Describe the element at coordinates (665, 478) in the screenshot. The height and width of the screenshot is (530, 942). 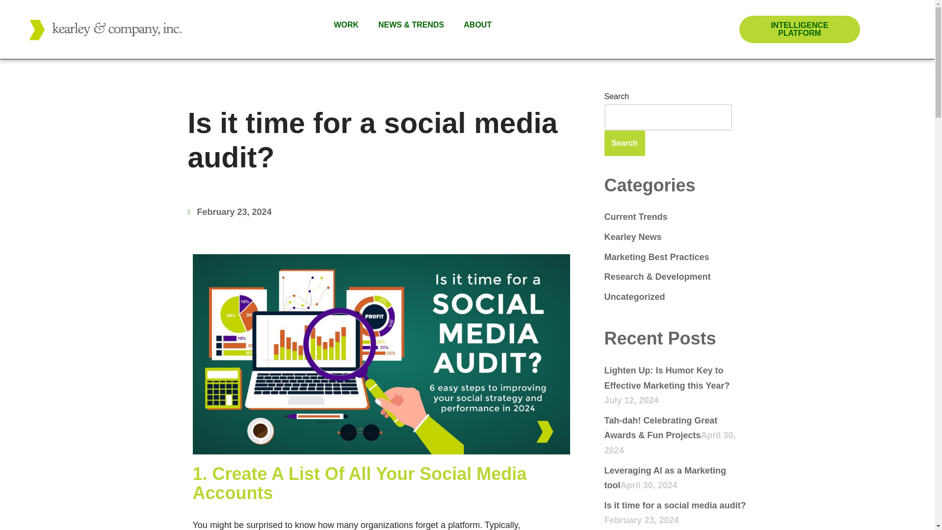
I see `Leveraging AI as a Marketing tool` at that location.